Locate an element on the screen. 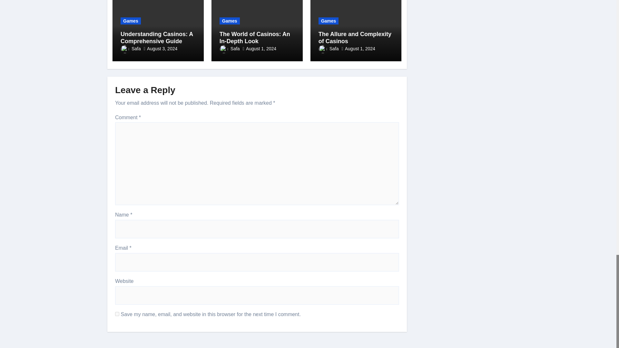 Image resolution: width=619 pixels, height=348 pixels. Understanding Casinos: A Comprehensive Guide is located at coordinates (157, 38).